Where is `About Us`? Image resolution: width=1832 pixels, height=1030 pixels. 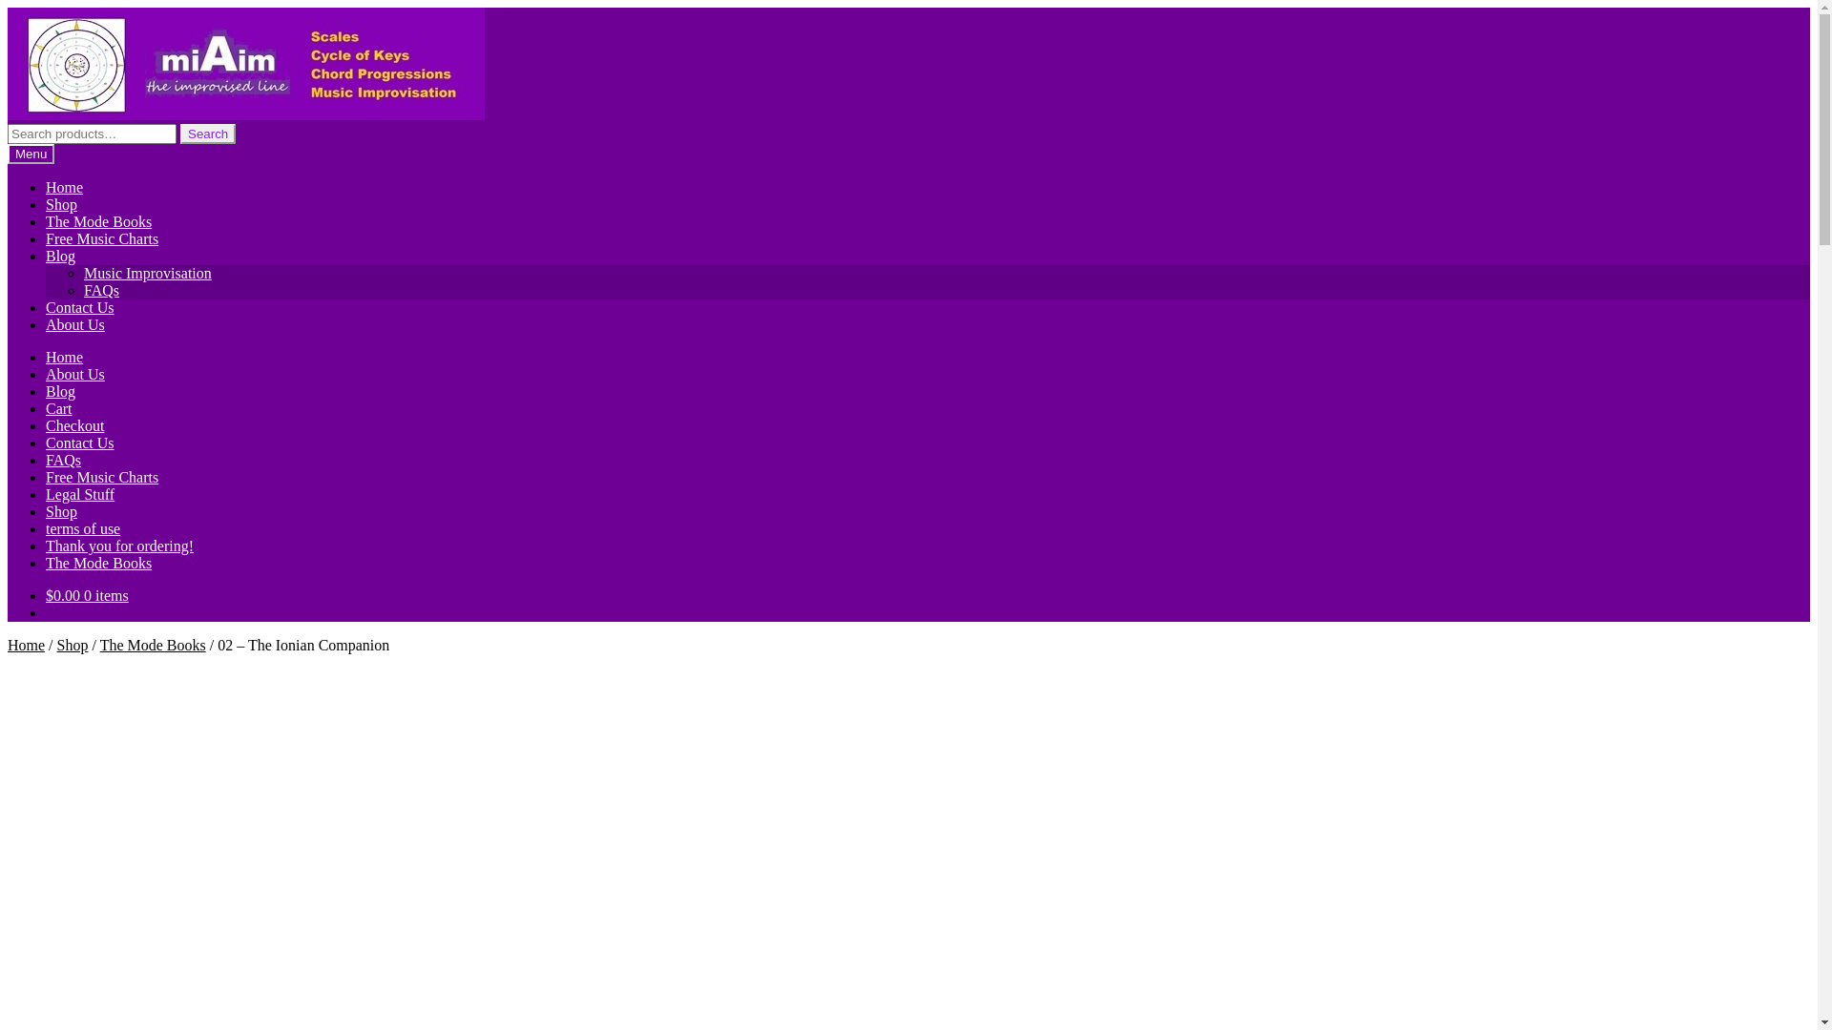 About Us is located at coordinates (75, 324).